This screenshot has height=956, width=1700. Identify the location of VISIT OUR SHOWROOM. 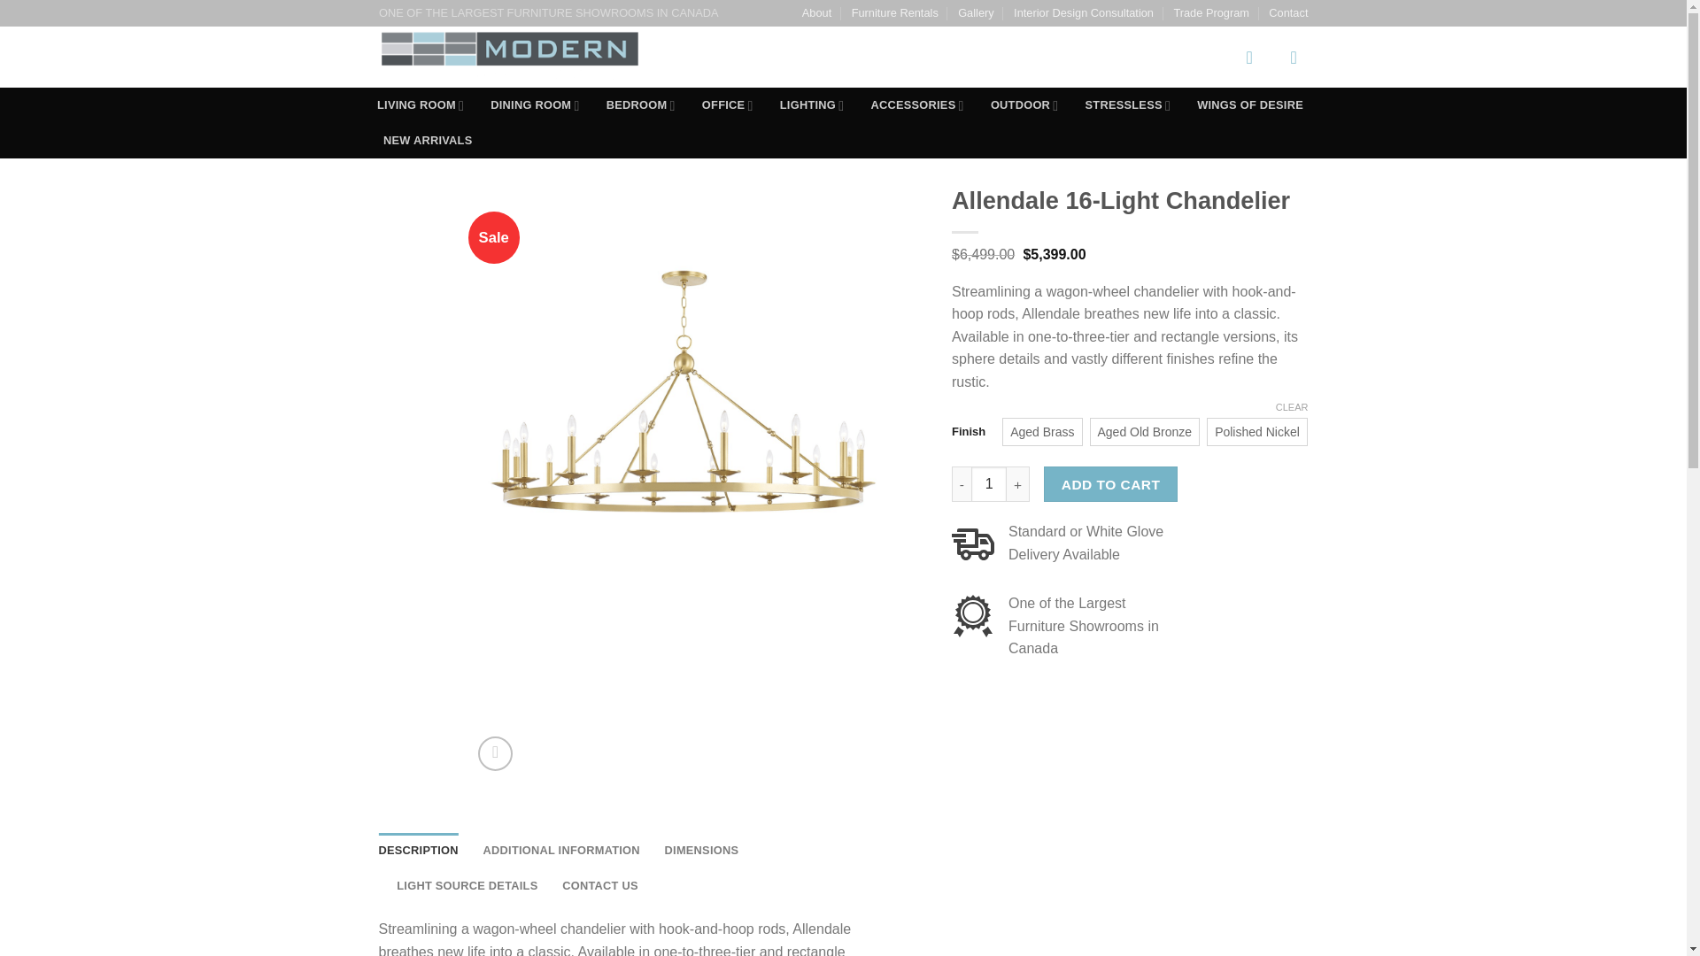
(799, 57).